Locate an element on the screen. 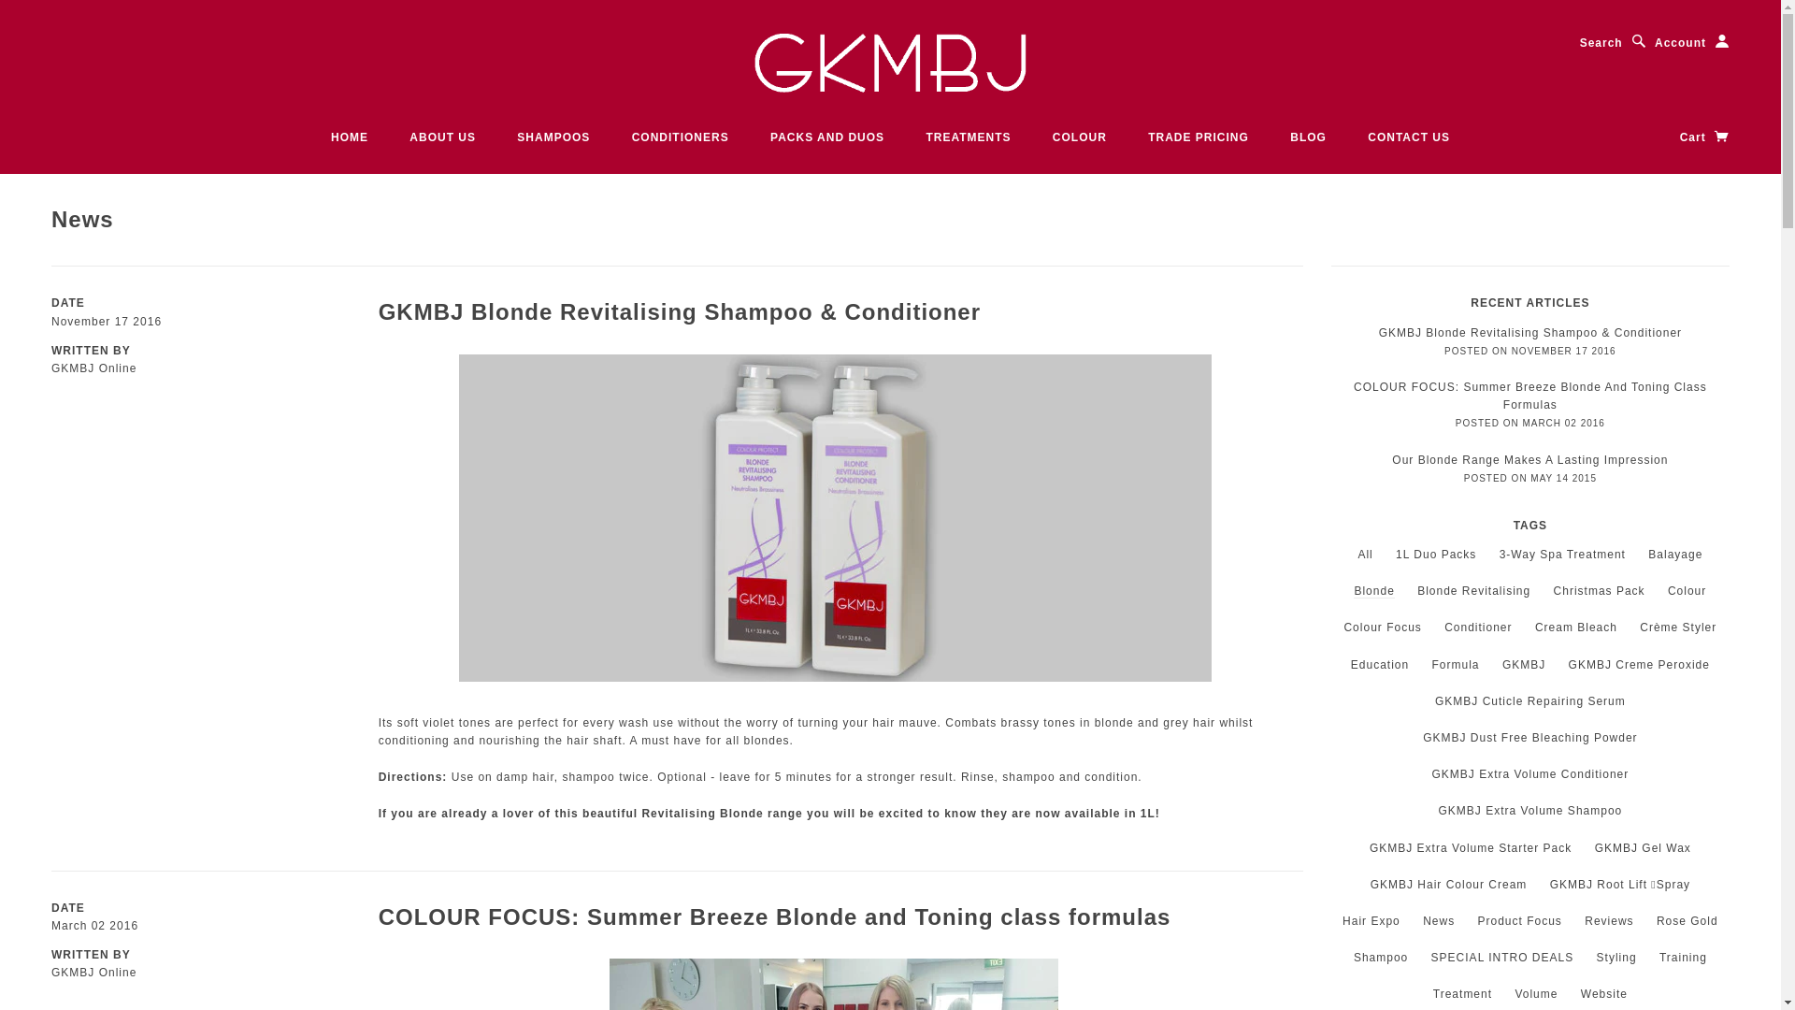  TRADE PRICING is located at coordinates (1199, 137).